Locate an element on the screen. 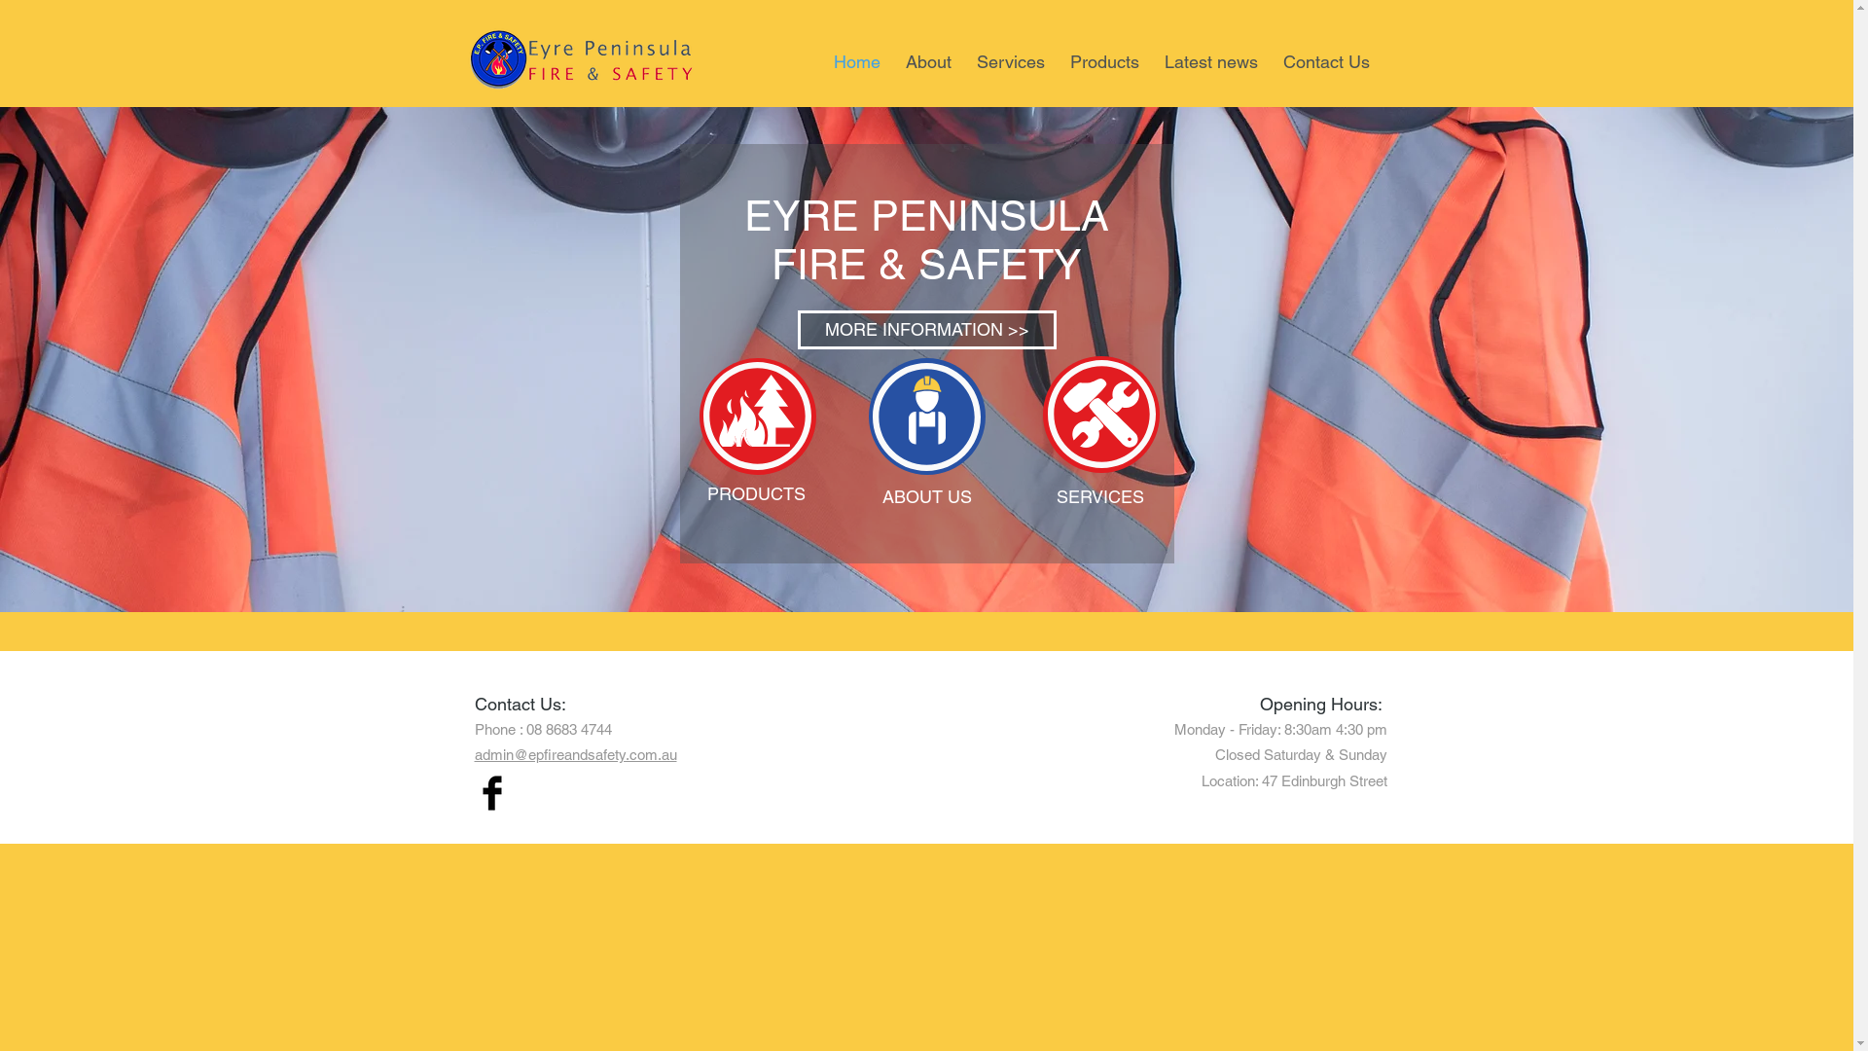 Image resolution: width=1868 pixels, height=1051 pixels. SERVICES is located at coordinates (1100, 496).